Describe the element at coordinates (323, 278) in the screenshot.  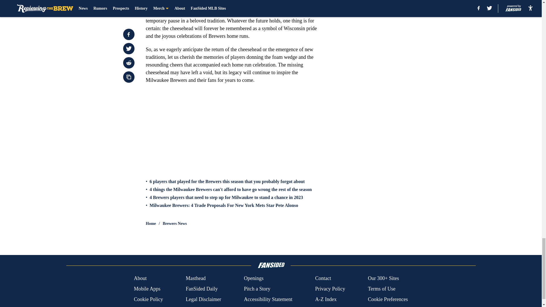
I see `Contact` at that location.